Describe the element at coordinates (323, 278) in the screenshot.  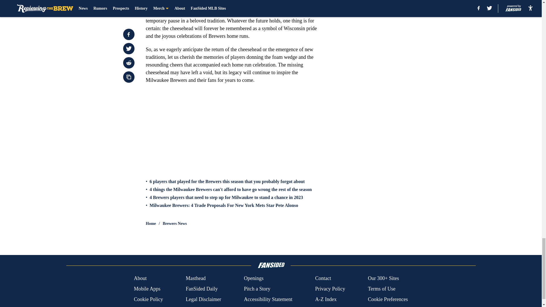
I see `Contact` at that location.